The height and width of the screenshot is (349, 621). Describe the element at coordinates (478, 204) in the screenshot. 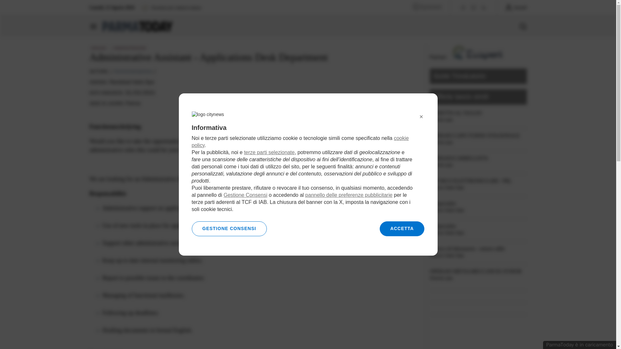

I see `IT Specialist` at that location.